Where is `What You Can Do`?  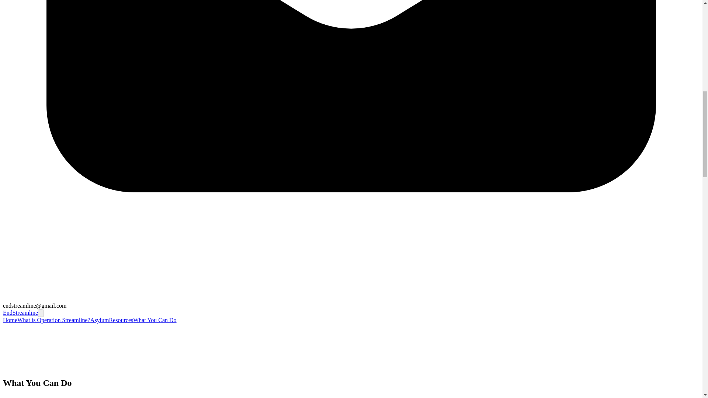
What You Can Do is located at coordinates (155, 320).